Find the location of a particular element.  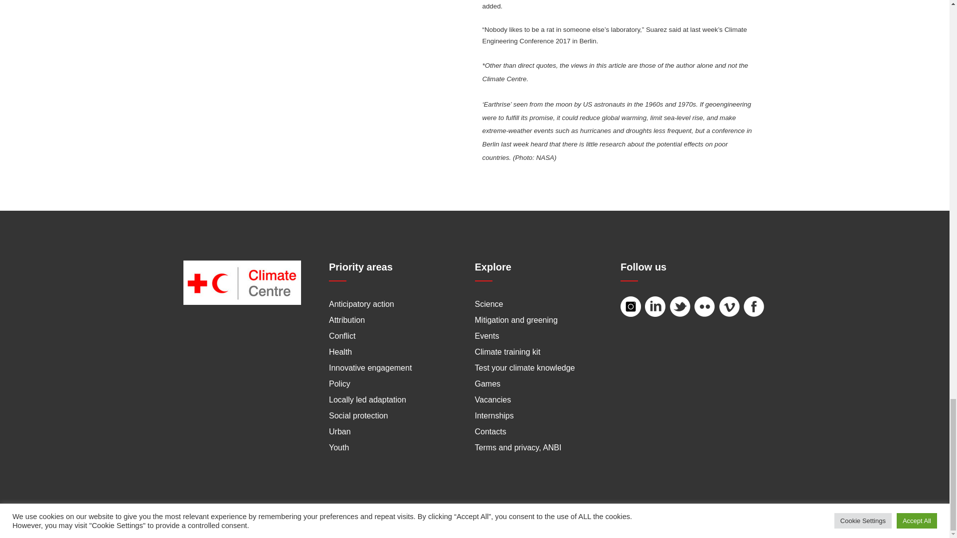

Climate training kit is located at coordinates (507, 352).